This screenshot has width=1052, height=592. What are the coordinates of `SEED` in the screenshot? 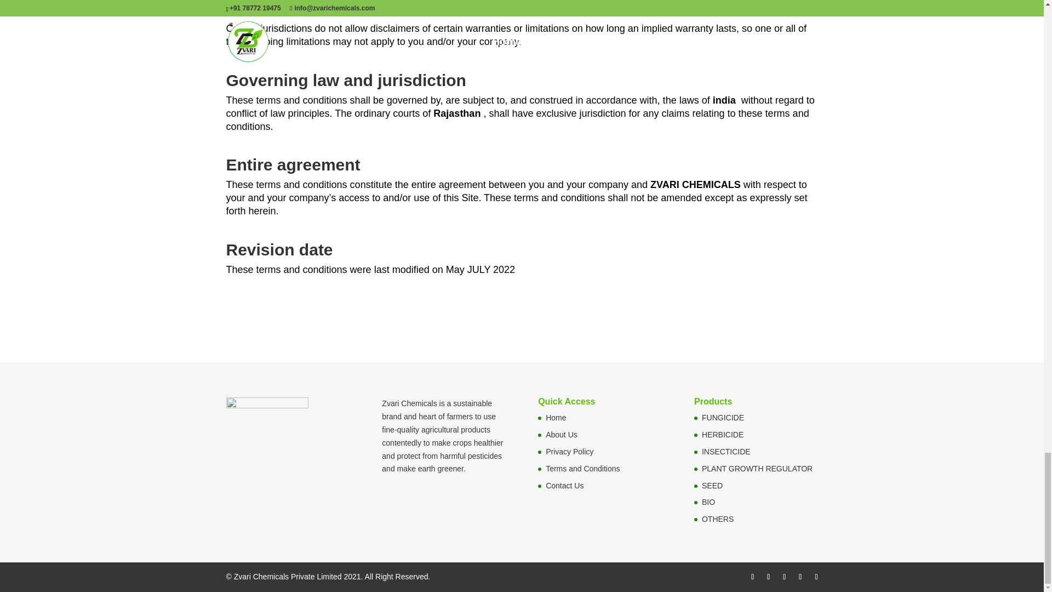 It's located at (712, 486).